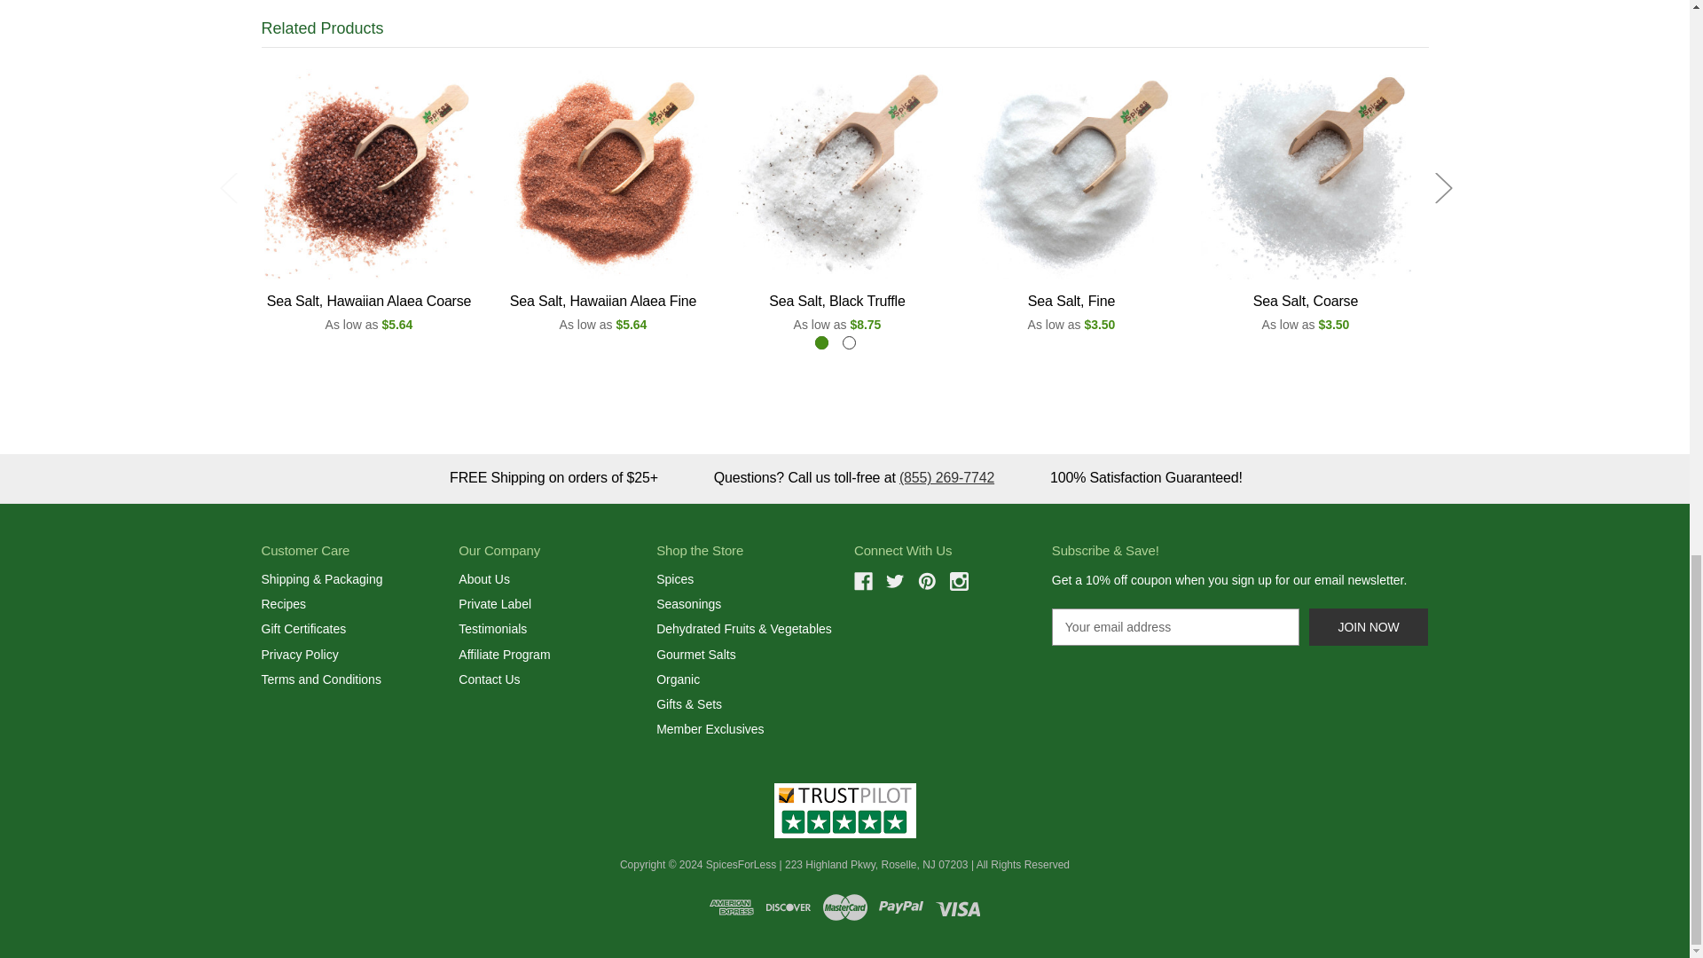  What do you see at coordinates (837, 174) in the screenshot?
I see `Sea Salt, Black Truffle` at bounding box center [837, 174].